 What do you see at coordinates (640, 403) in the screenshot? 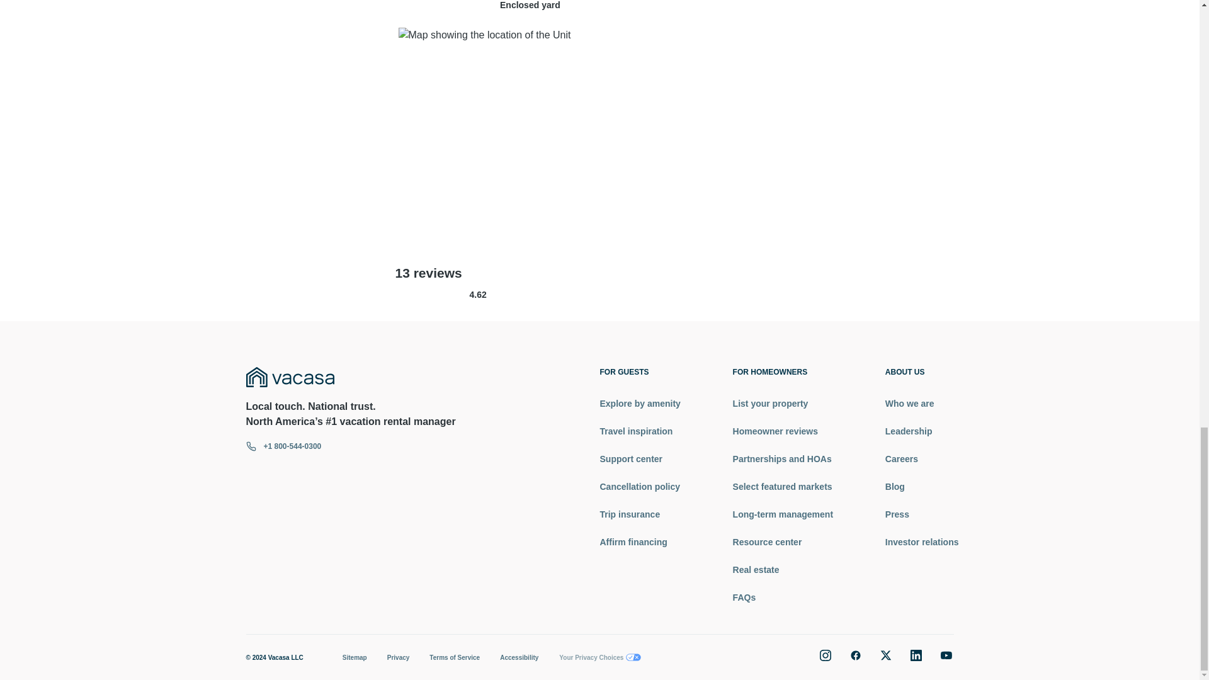
I see `Explore by amenity` at bounding box center [640, 403].